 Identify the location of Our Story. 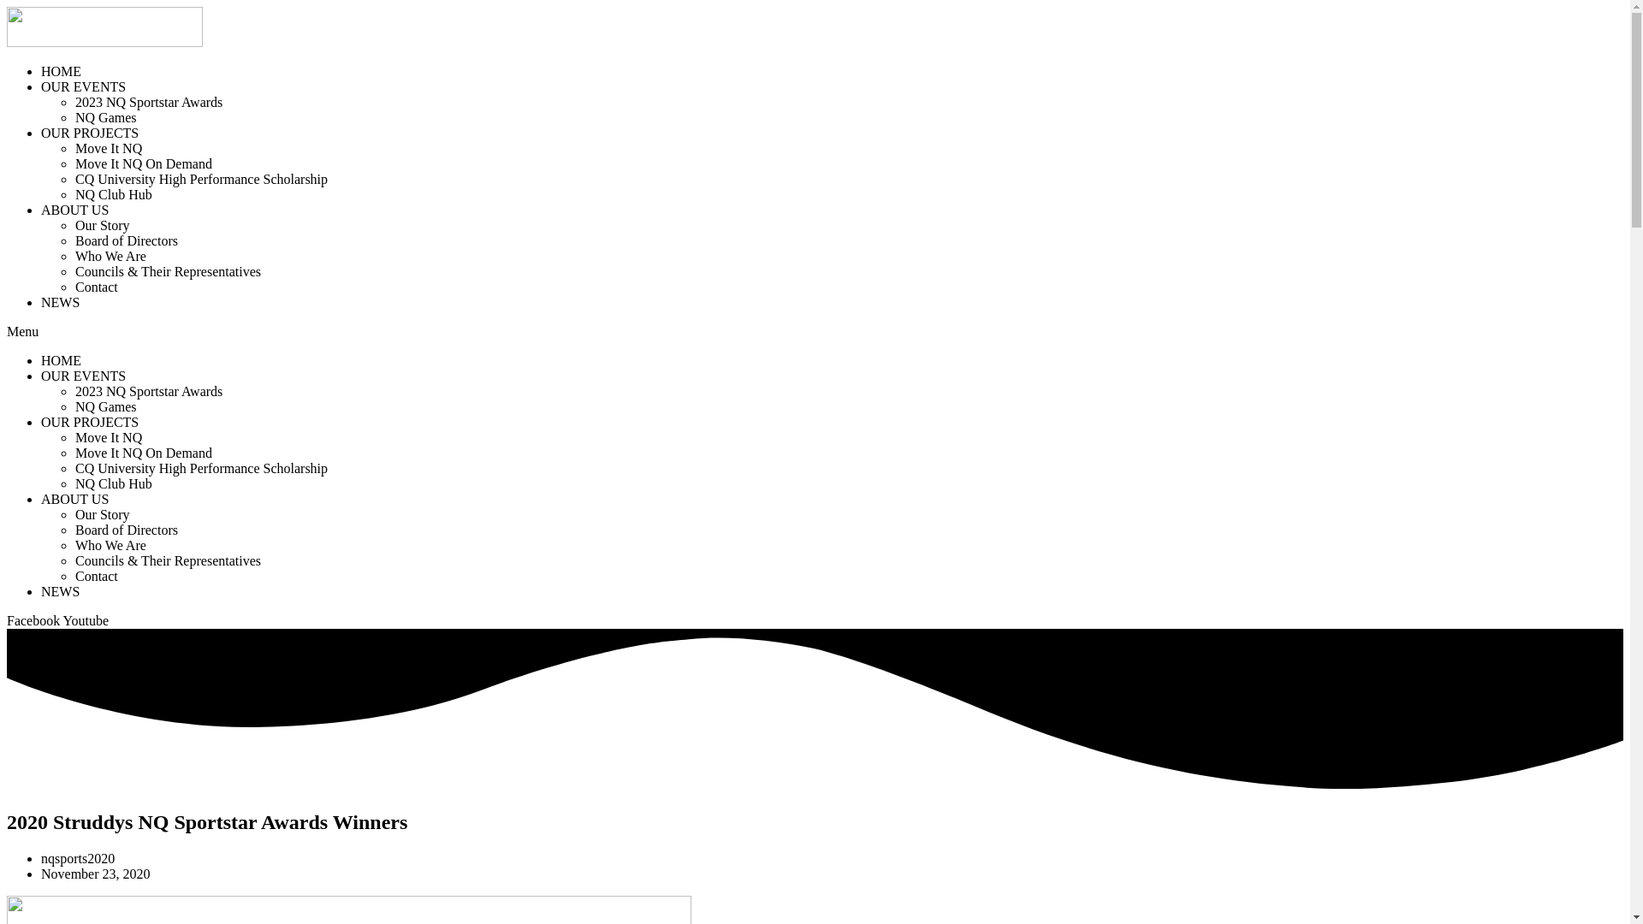
(103, 515).